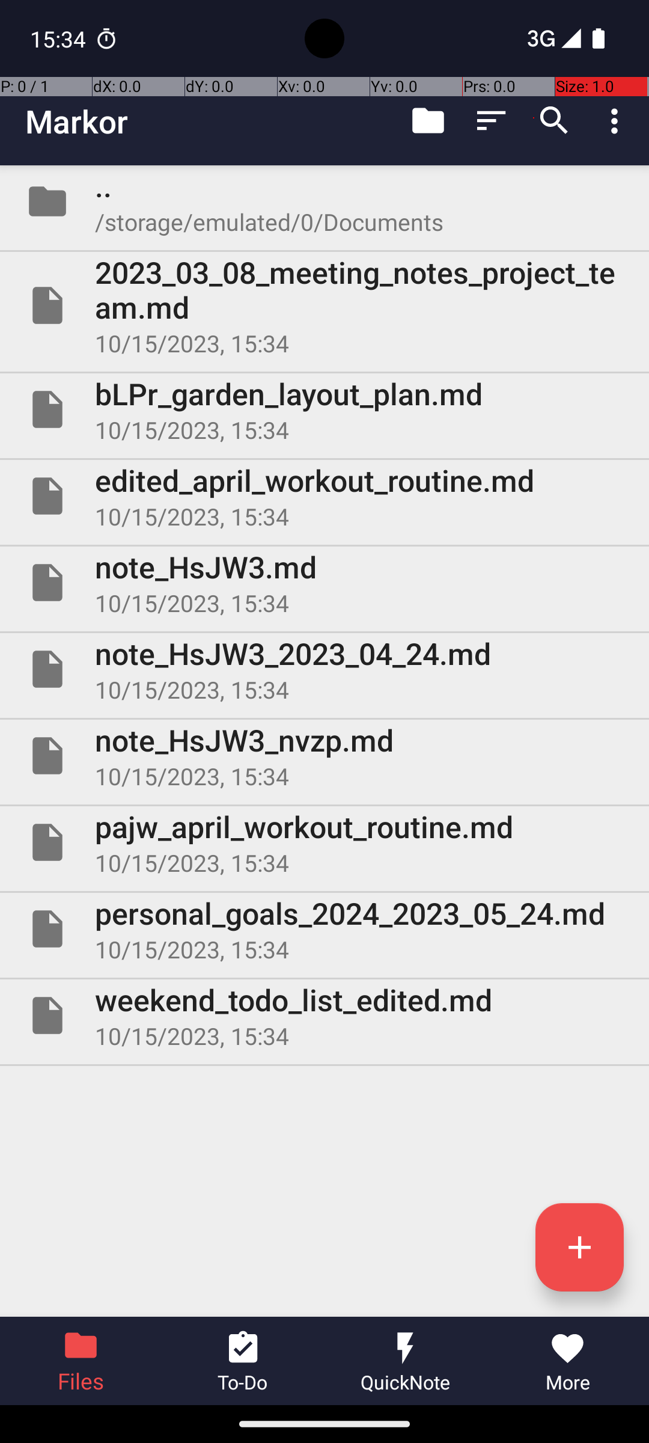 Image resolution: width=649 pixels, height=1443 pixels. Describe the element at coordinates (324, 669) in the screenshot. I see `File note_HsJW3_2023_04_24.md ` at that location.